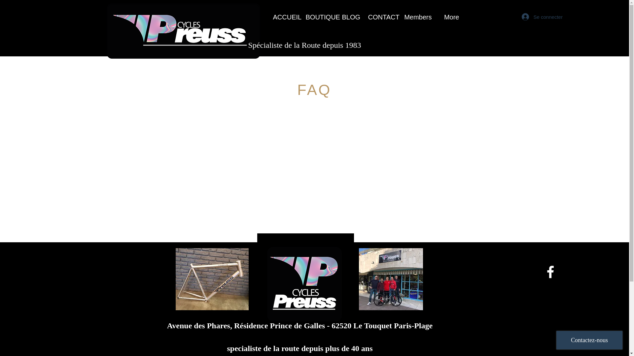  What do you see at coordinates (417, 16) in the screenshot?
I see `Members` at bounding box center [417, 16].